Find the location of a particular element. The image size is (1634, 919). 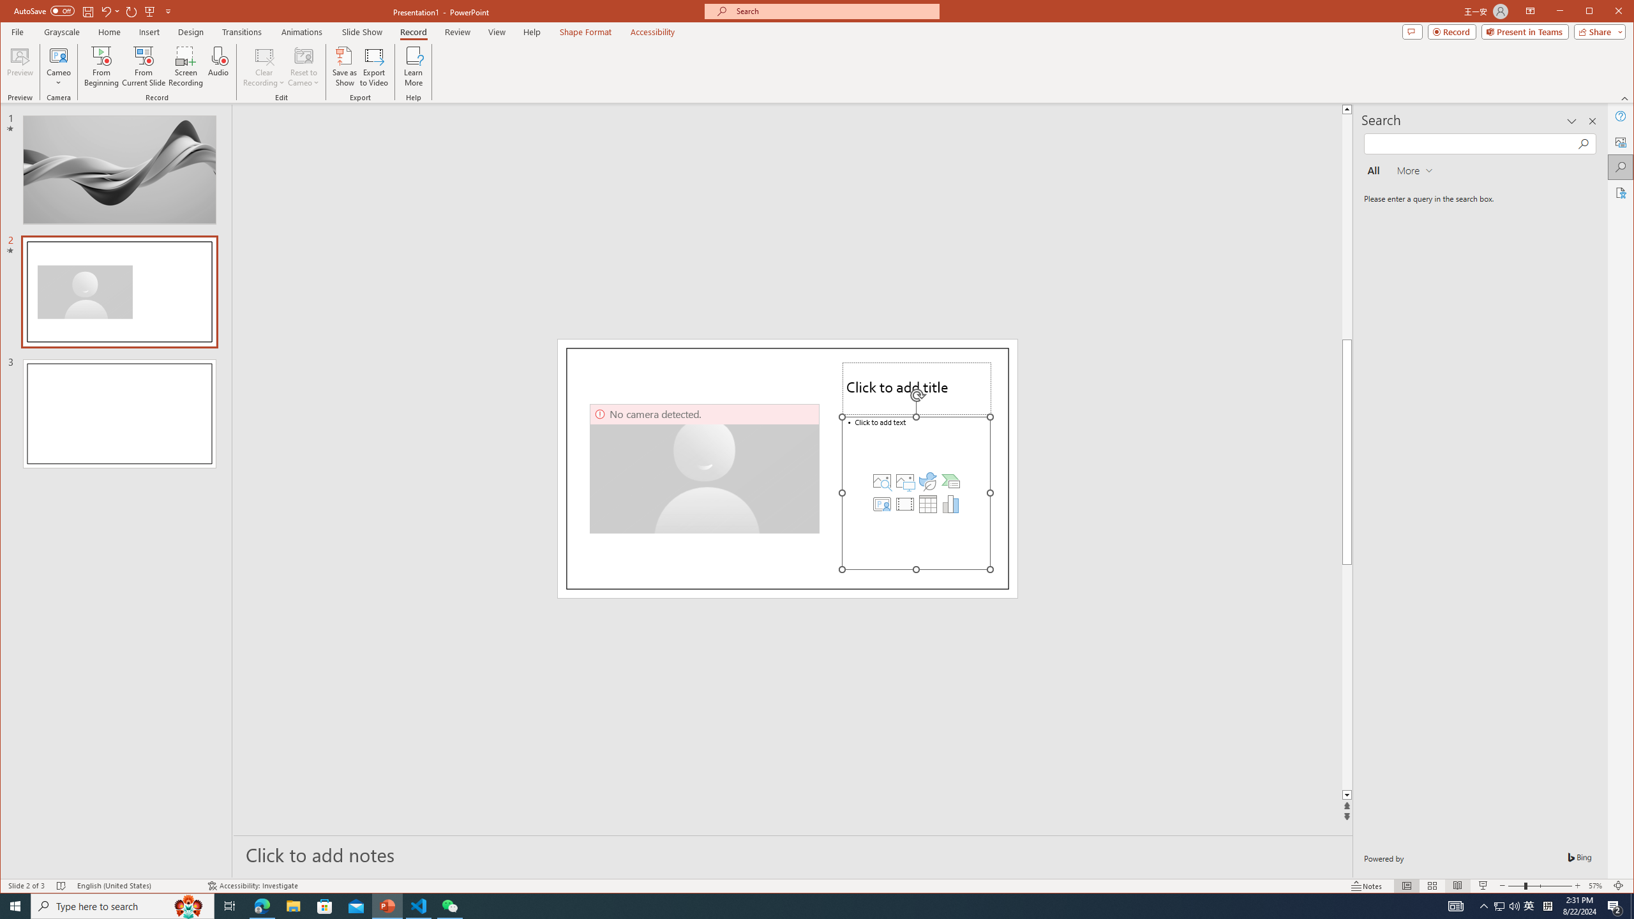

PowerPoint - 1 running window is located at coordinates (388, 906).